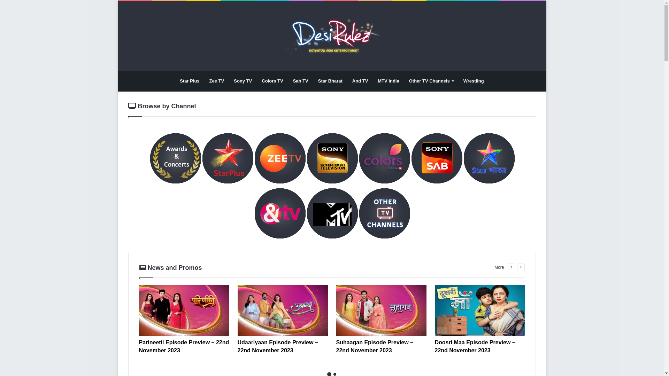 The image size is (669, 376). What do you see at coordinates (190, 81) in the screenshot?
I see `Star Plus` at bounding box center [190, 81].